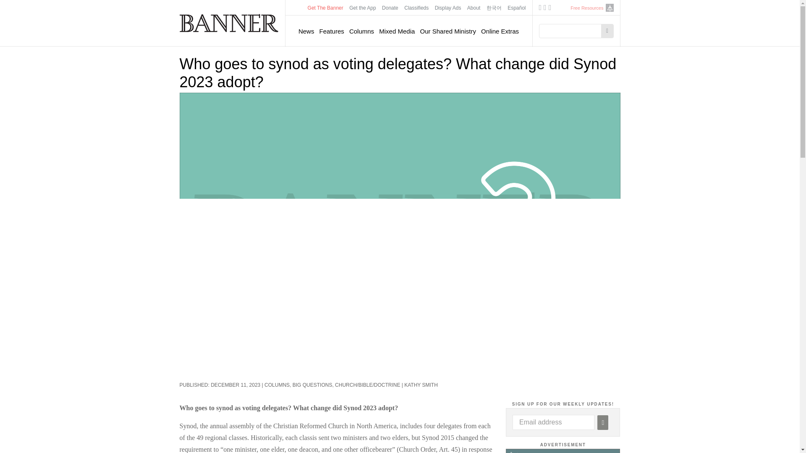  I want to click on Enter the terms you wish to search for., so click(573, 31).